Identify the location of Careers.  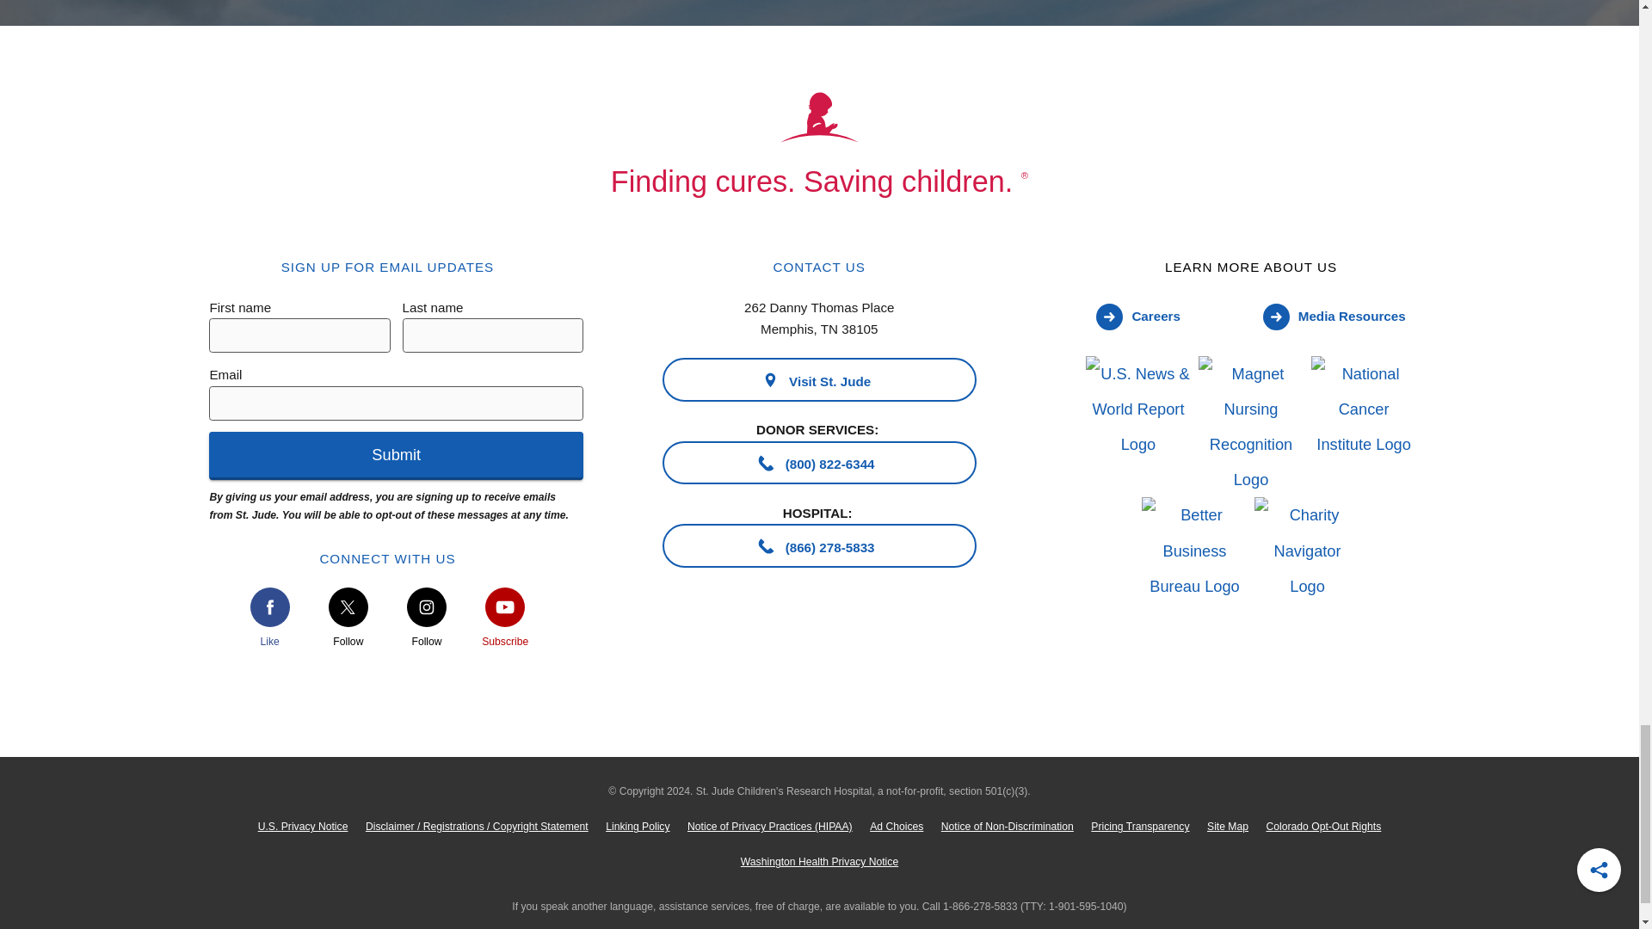
(1138, 318).